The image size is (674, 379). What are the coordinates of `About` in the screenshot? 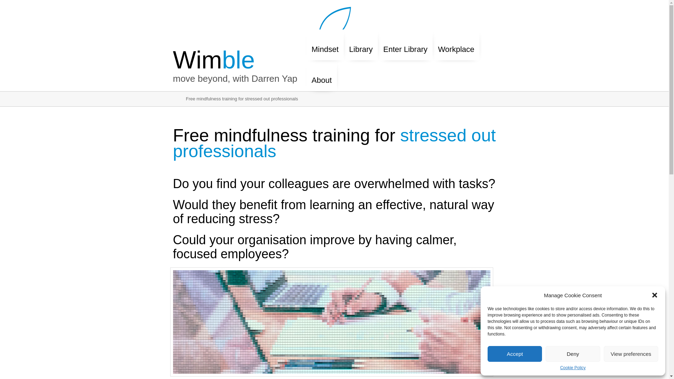 It's located at (322, 77).